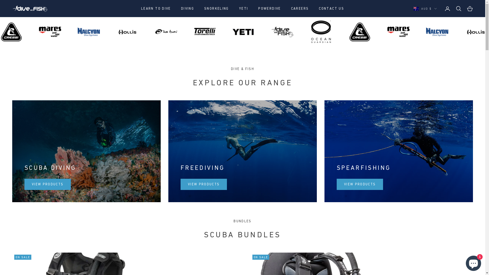  I want to click on Open cart, so click(470, 9).